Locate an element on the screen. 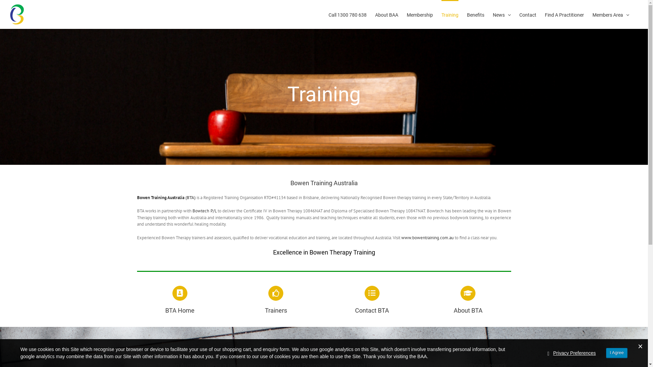 This screenshot has width=653, height=367. Call 1300 780 638 is located at coordinates (348, 14).